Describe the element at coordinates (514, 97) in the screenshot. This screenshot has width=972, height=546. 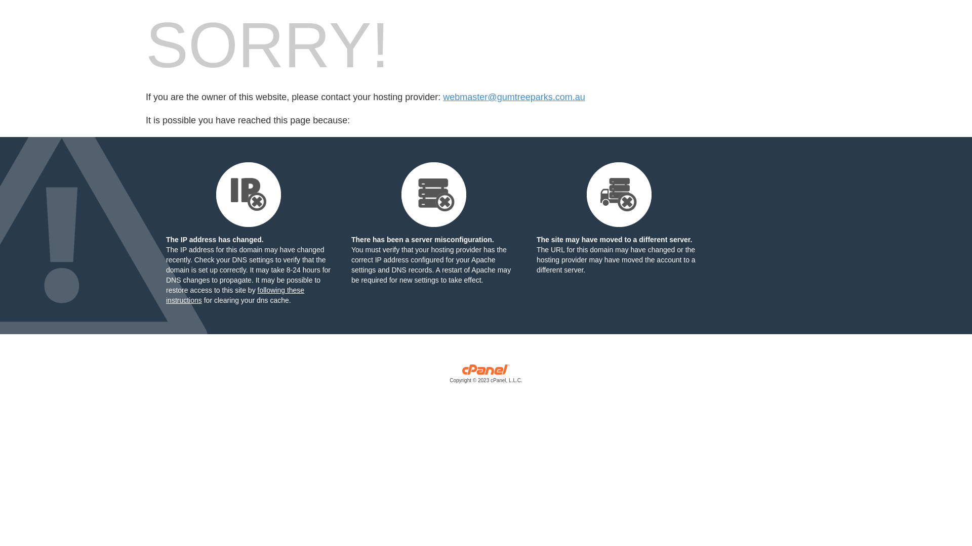
I see `webmaster@gumtreeparks.com.au` at that location.